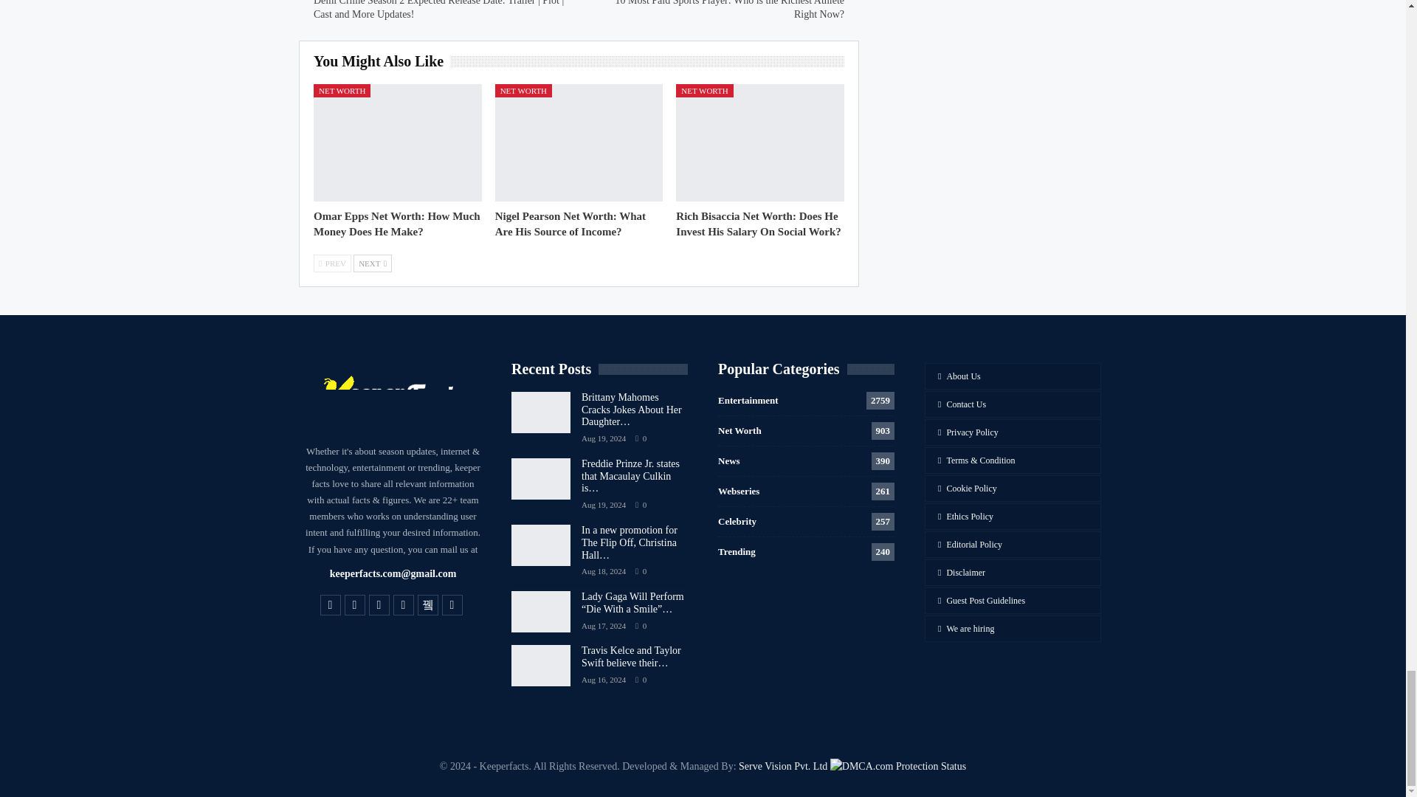 The image size is (1417, 797). Describe the element at coordinates (396, 224) in the screenshot. I see `Omar Epps Net Worth: How Much Money Does He Make?` at that location.